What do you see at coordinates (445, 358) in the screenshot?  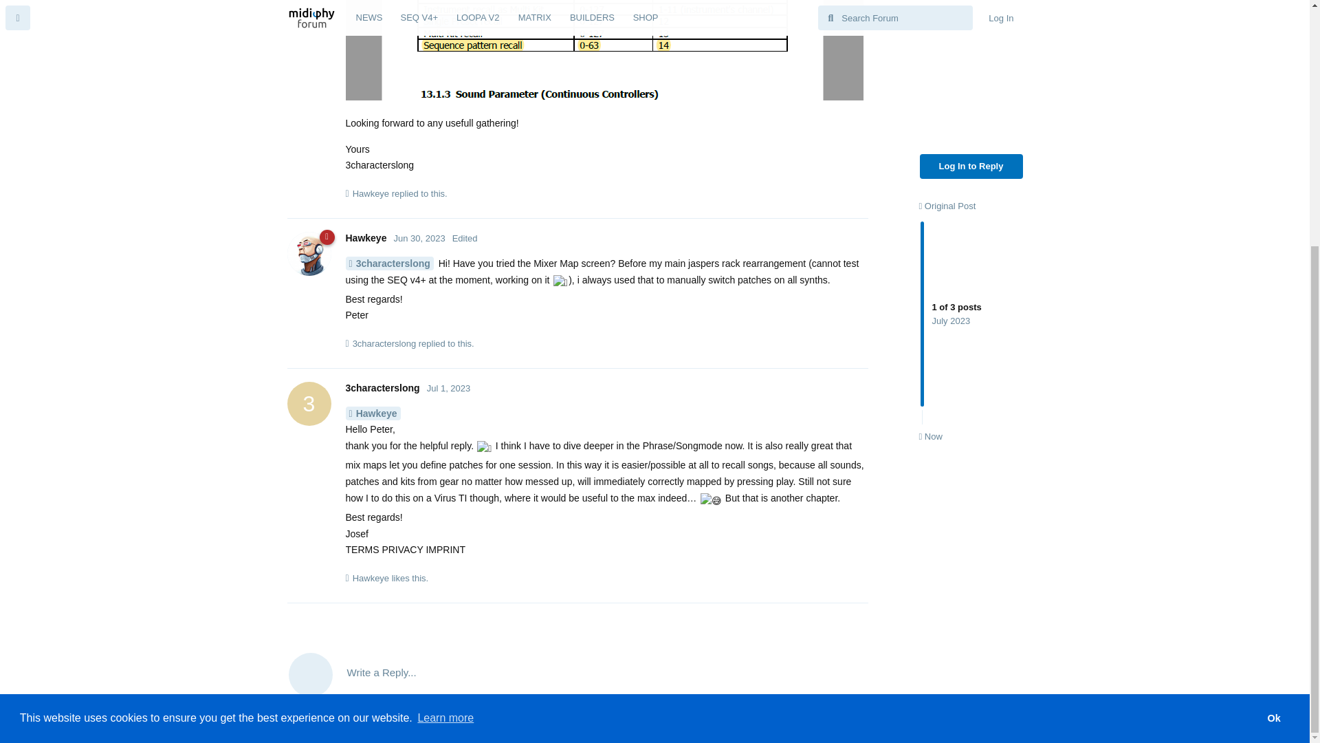 I see `Learn more` at bounding box center [445, 358].